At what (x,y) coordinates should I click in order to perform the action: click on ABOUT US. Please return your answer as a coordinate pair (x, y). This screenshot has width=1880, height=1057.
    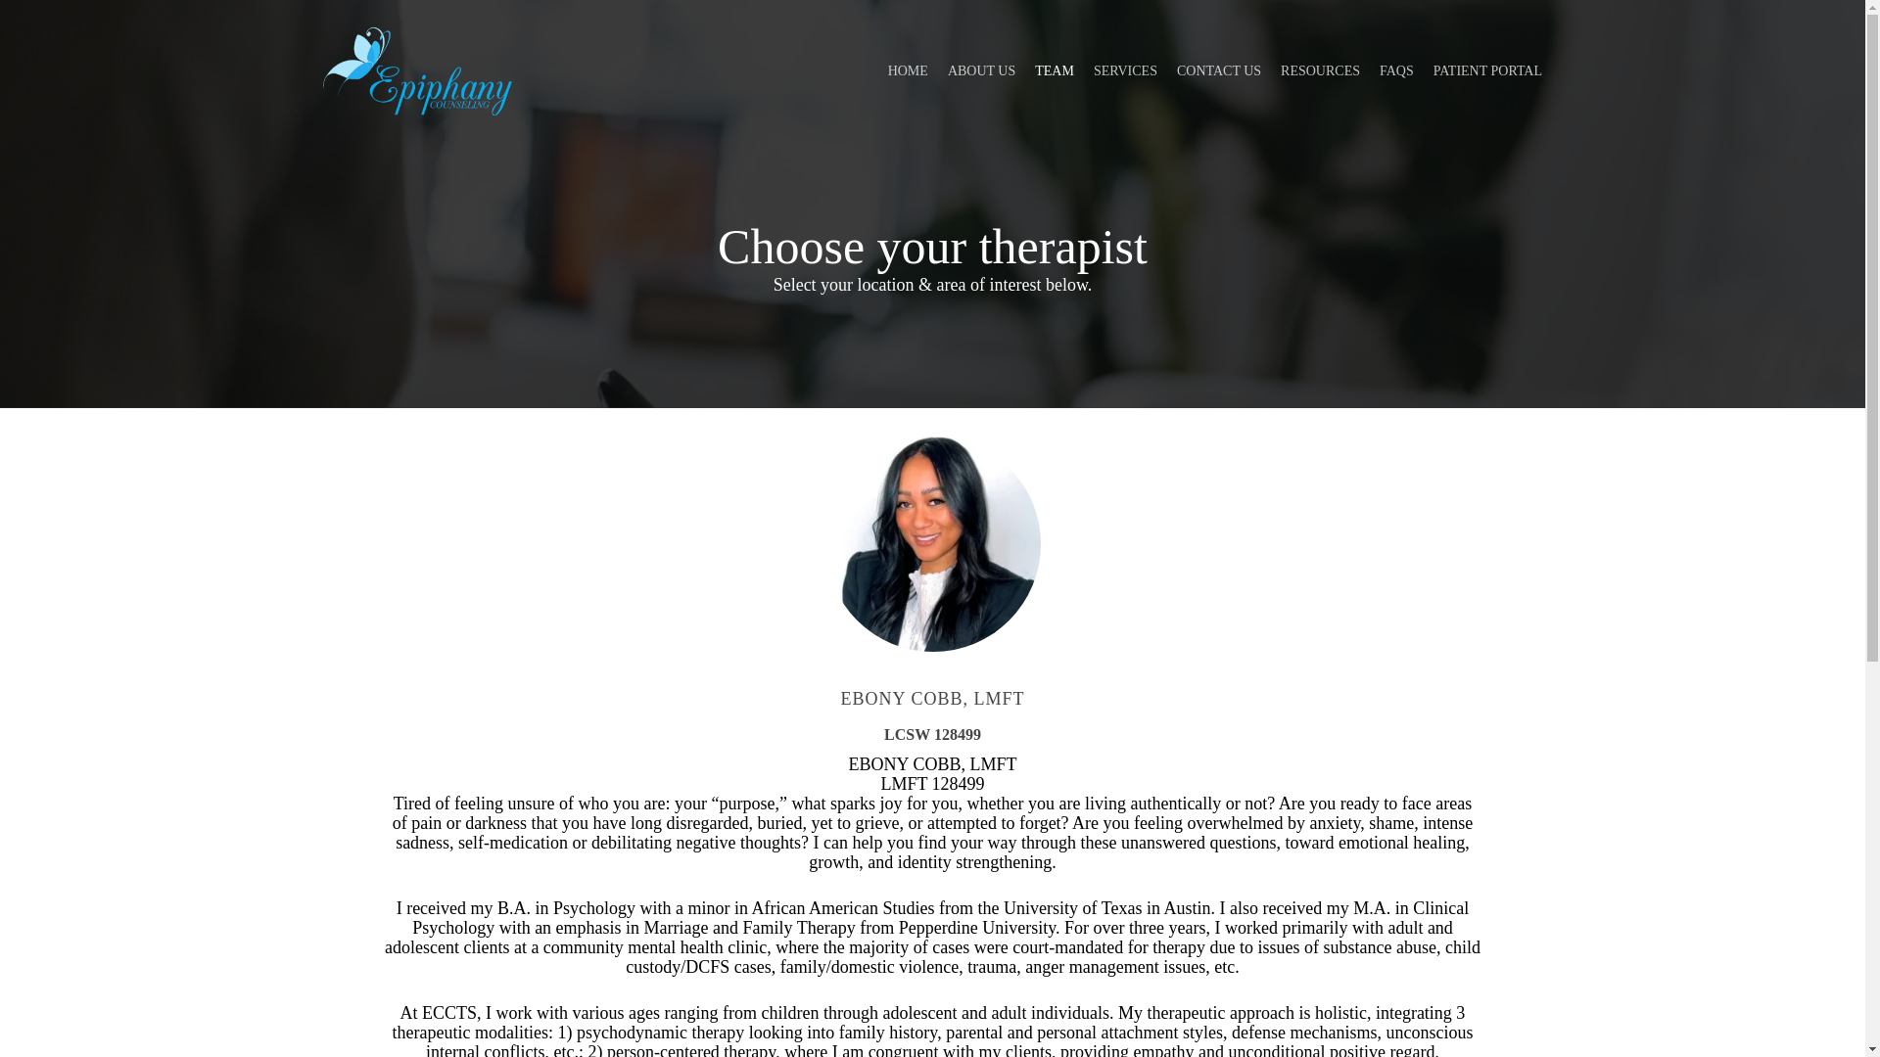
    Looking at the image, I should click on (981, 70).